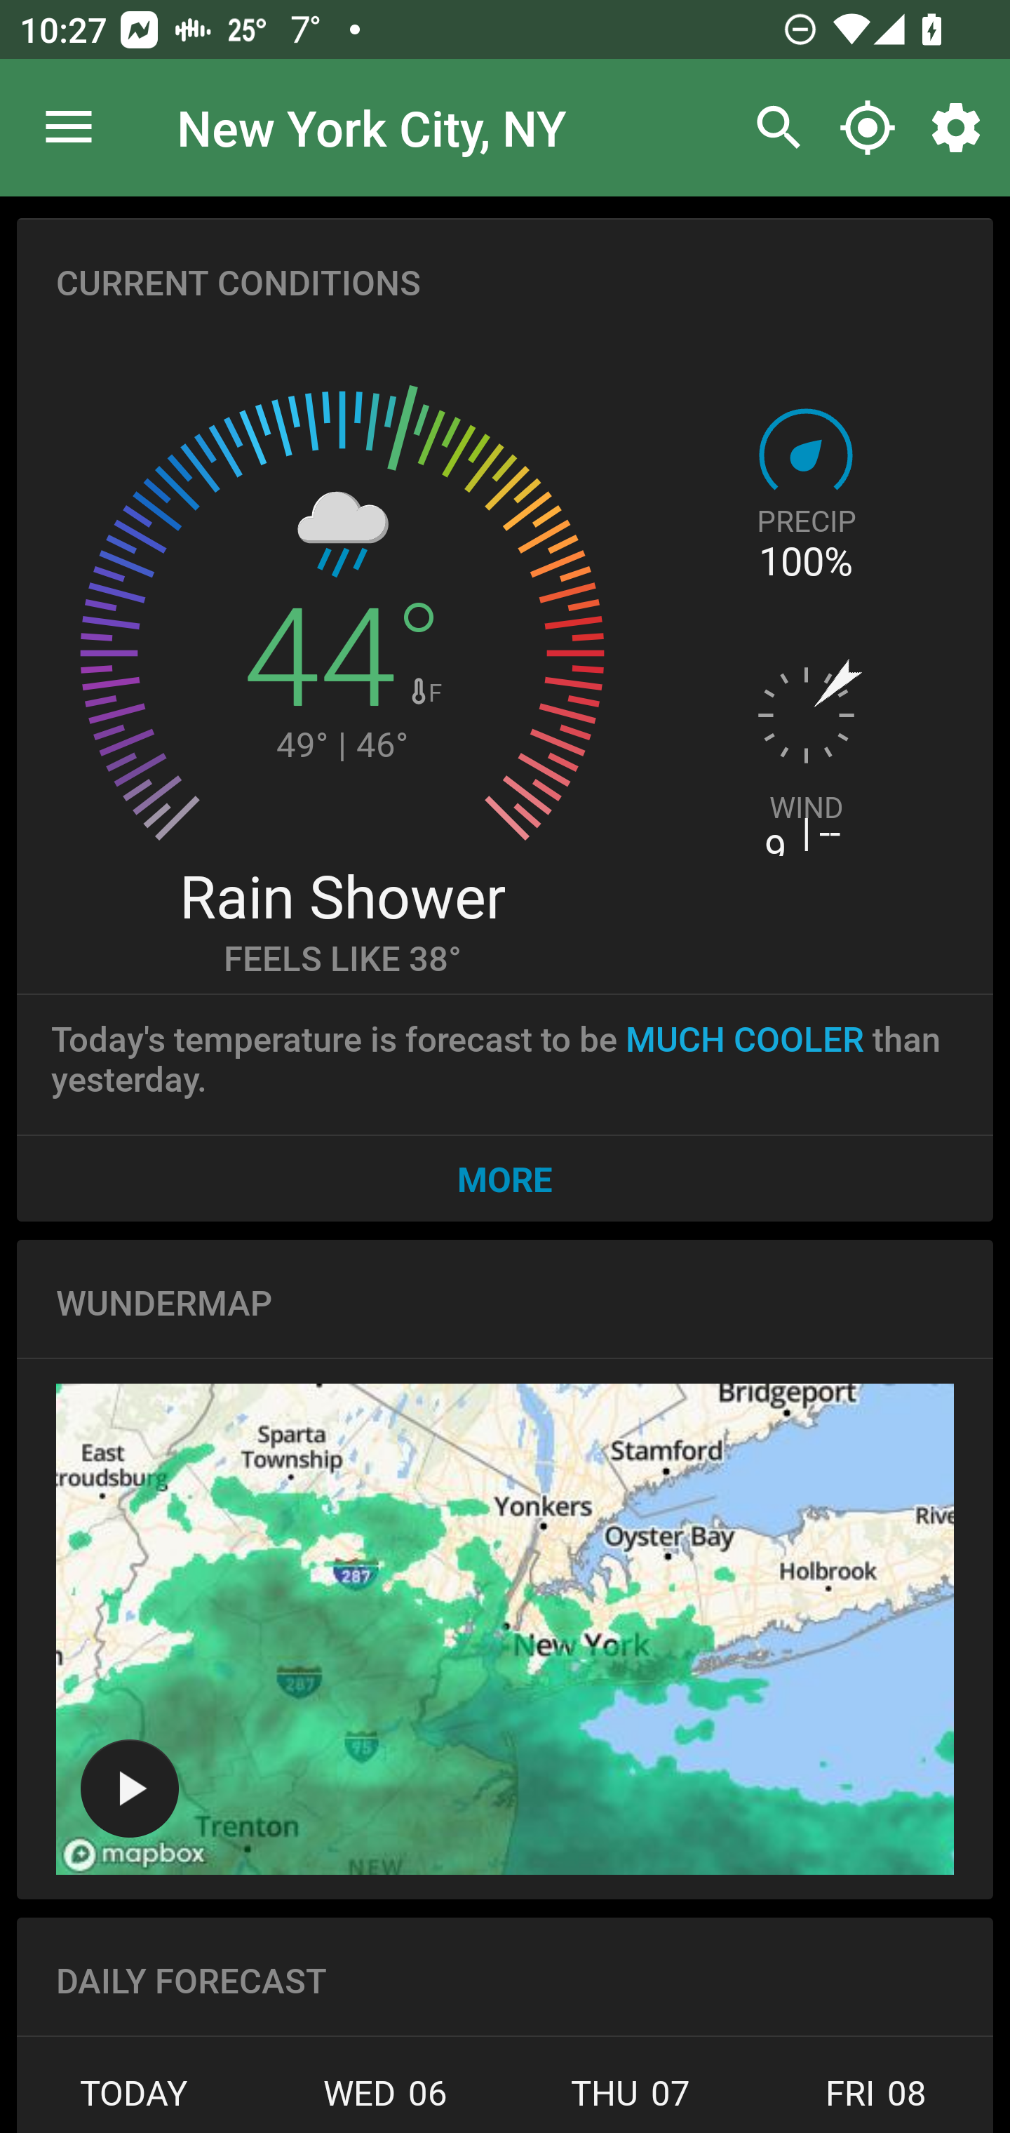  What do you see at coordinates (385, 2101) in the screenshot?
I see `WED 06` at bounding box center [385, 2101].